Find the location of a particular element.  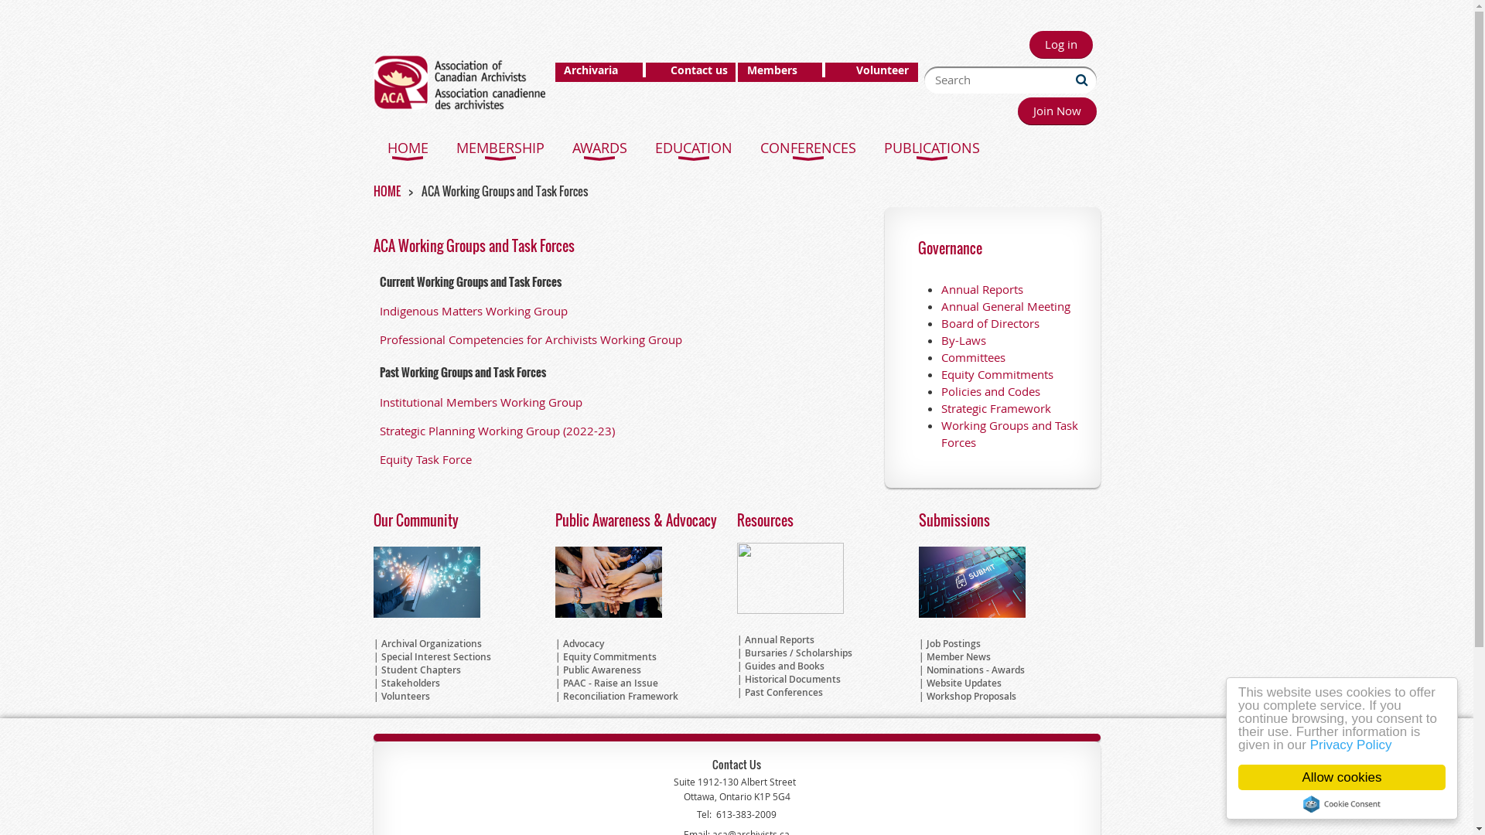

CONFERENCES is located at coordinates (807, 145).